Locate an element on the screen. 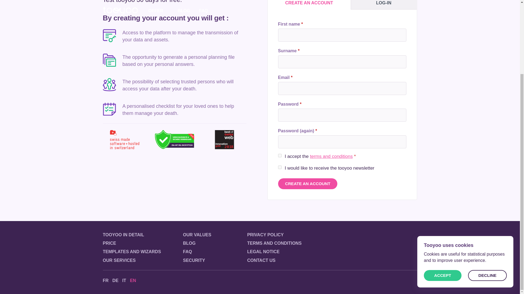 The image size is (524, 294). Follow us on Youtube is located at coordinates (414, 280).